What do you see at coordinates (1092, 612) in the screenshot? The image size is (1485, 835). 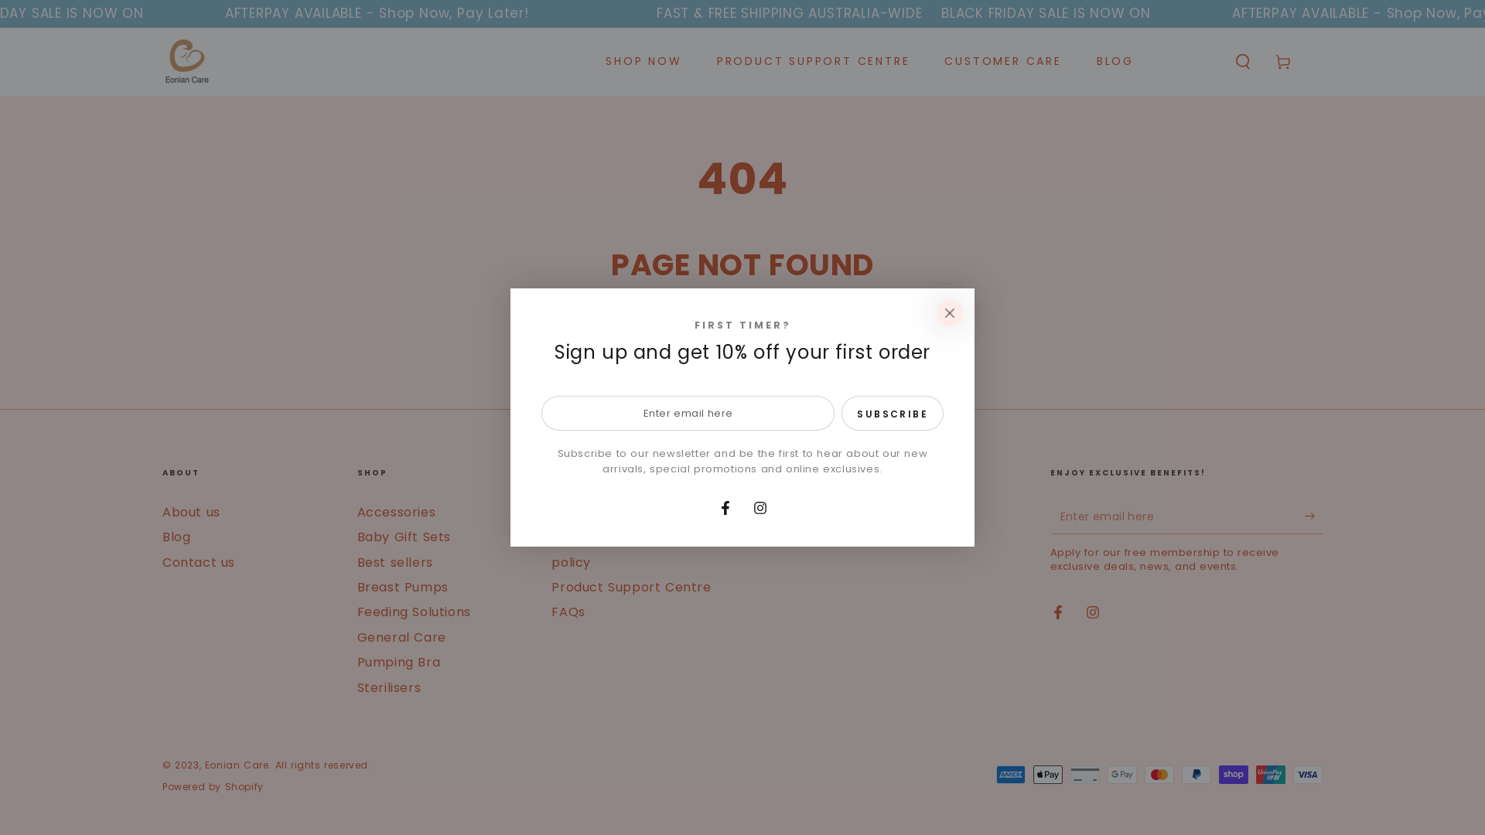 I see `Instagram` at bounding box center [1092, 612].